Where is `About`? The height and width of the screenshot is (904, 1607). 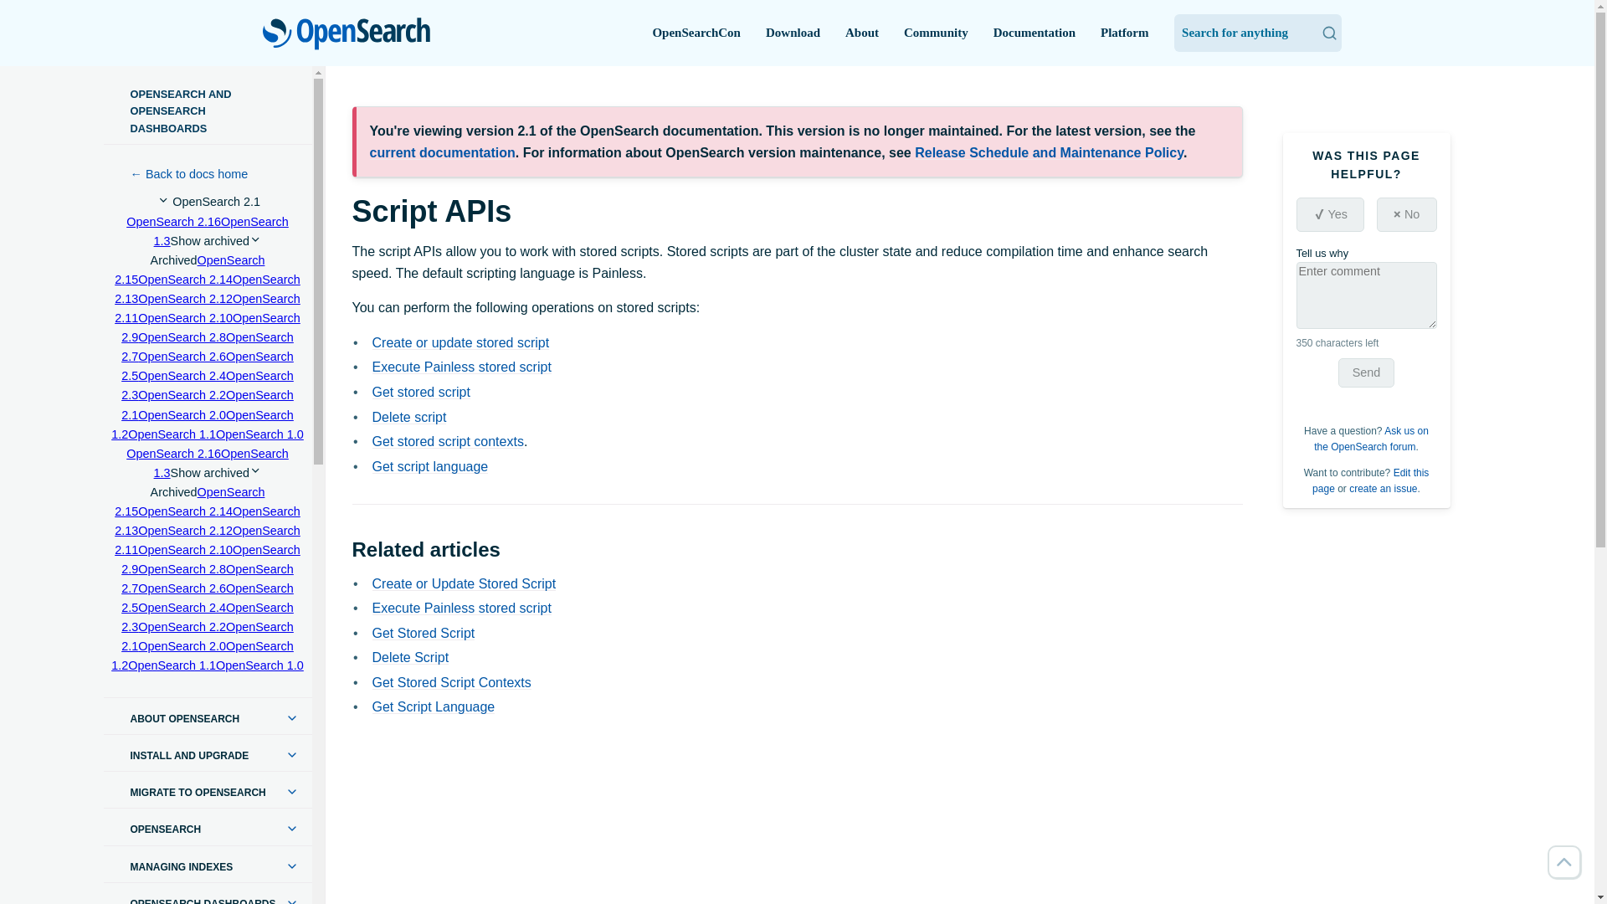 About is located at coordinates (862, 33).